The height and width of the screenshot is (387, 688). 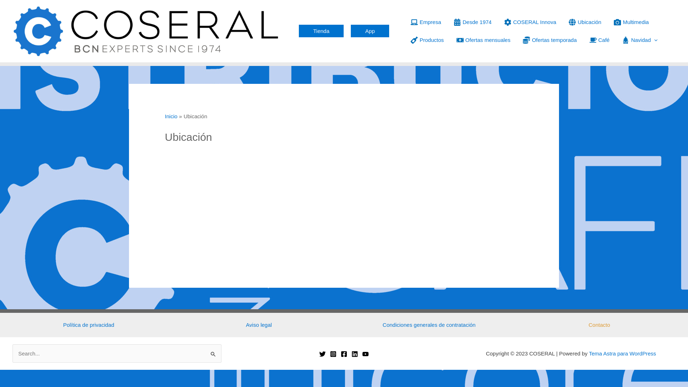 I want to click on Desde 1974, so click(x=472, y=22).